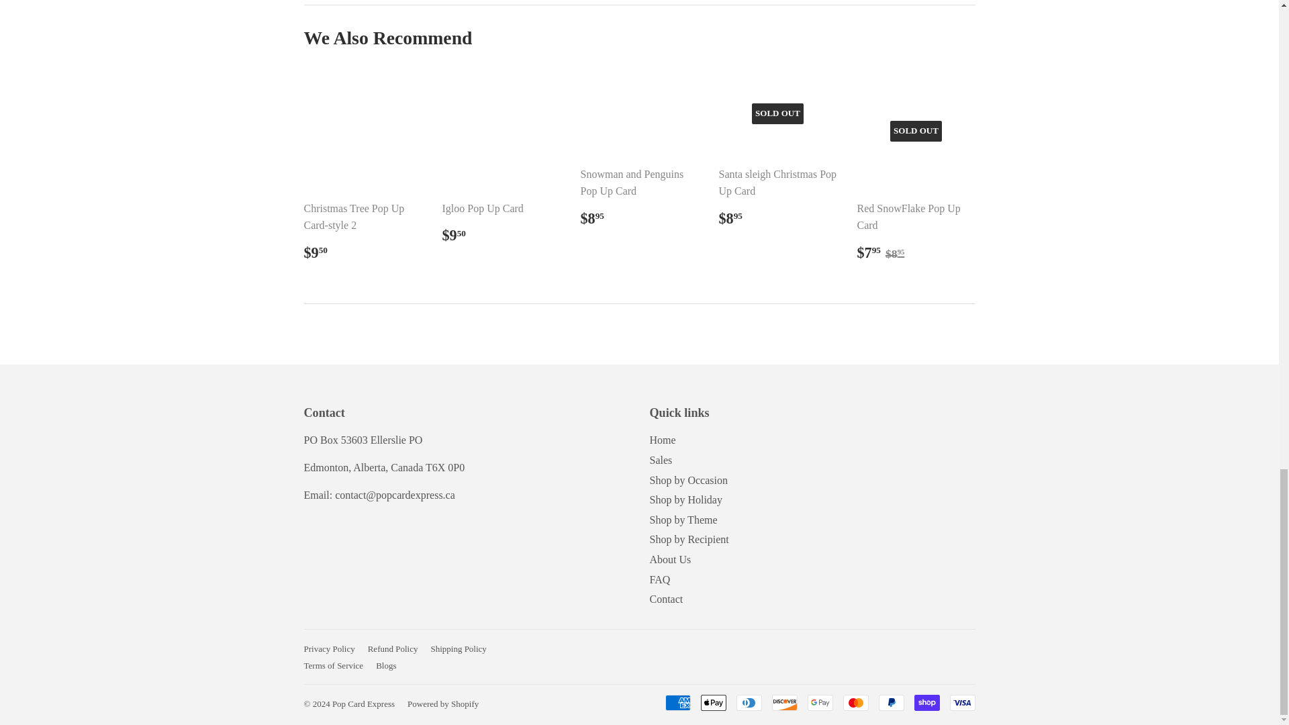 The image size is (1289, 725). What do you see at coordinates (890, 702) in the screenshot?
I see `PayPal` at bounding box center [890, 702].